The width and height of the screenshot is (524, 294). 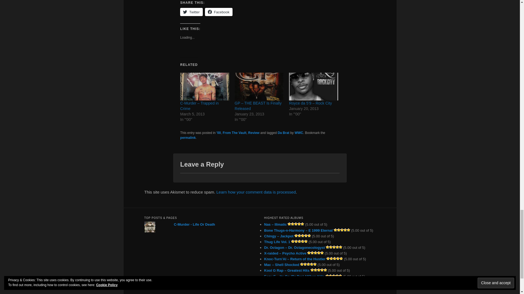 What do you see at coordinates (218, 133) in the screenshot?
I see `'00` at bounding box center [218, 133].